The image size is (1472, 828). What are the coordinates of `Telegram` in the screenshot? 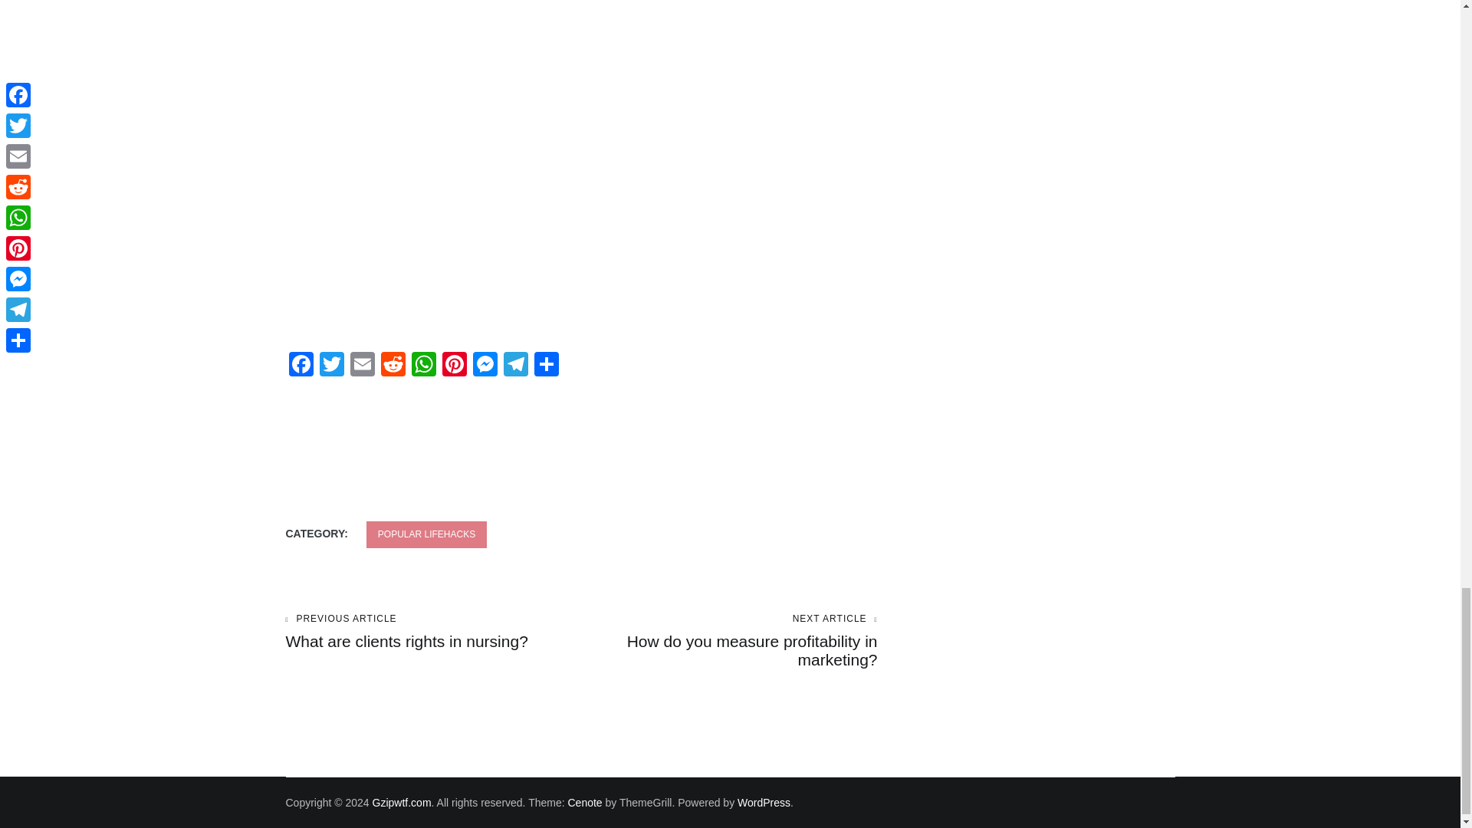 It's located at (392, 366).